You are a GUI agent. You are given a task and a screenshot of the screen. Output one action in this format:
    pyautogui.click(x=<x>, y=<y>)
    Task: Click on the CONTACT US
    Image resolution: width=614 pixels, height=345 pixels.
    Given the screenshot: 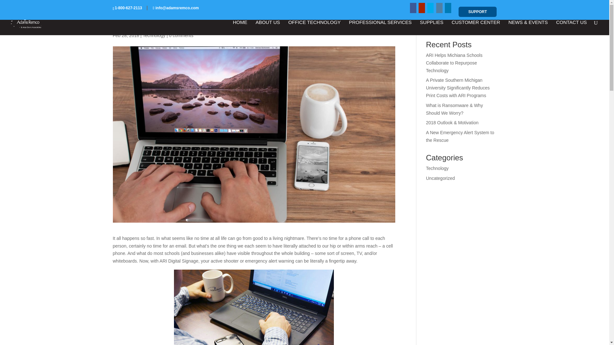 What is the action you would take?
    pyautogui.click(x=571, y=27)
    